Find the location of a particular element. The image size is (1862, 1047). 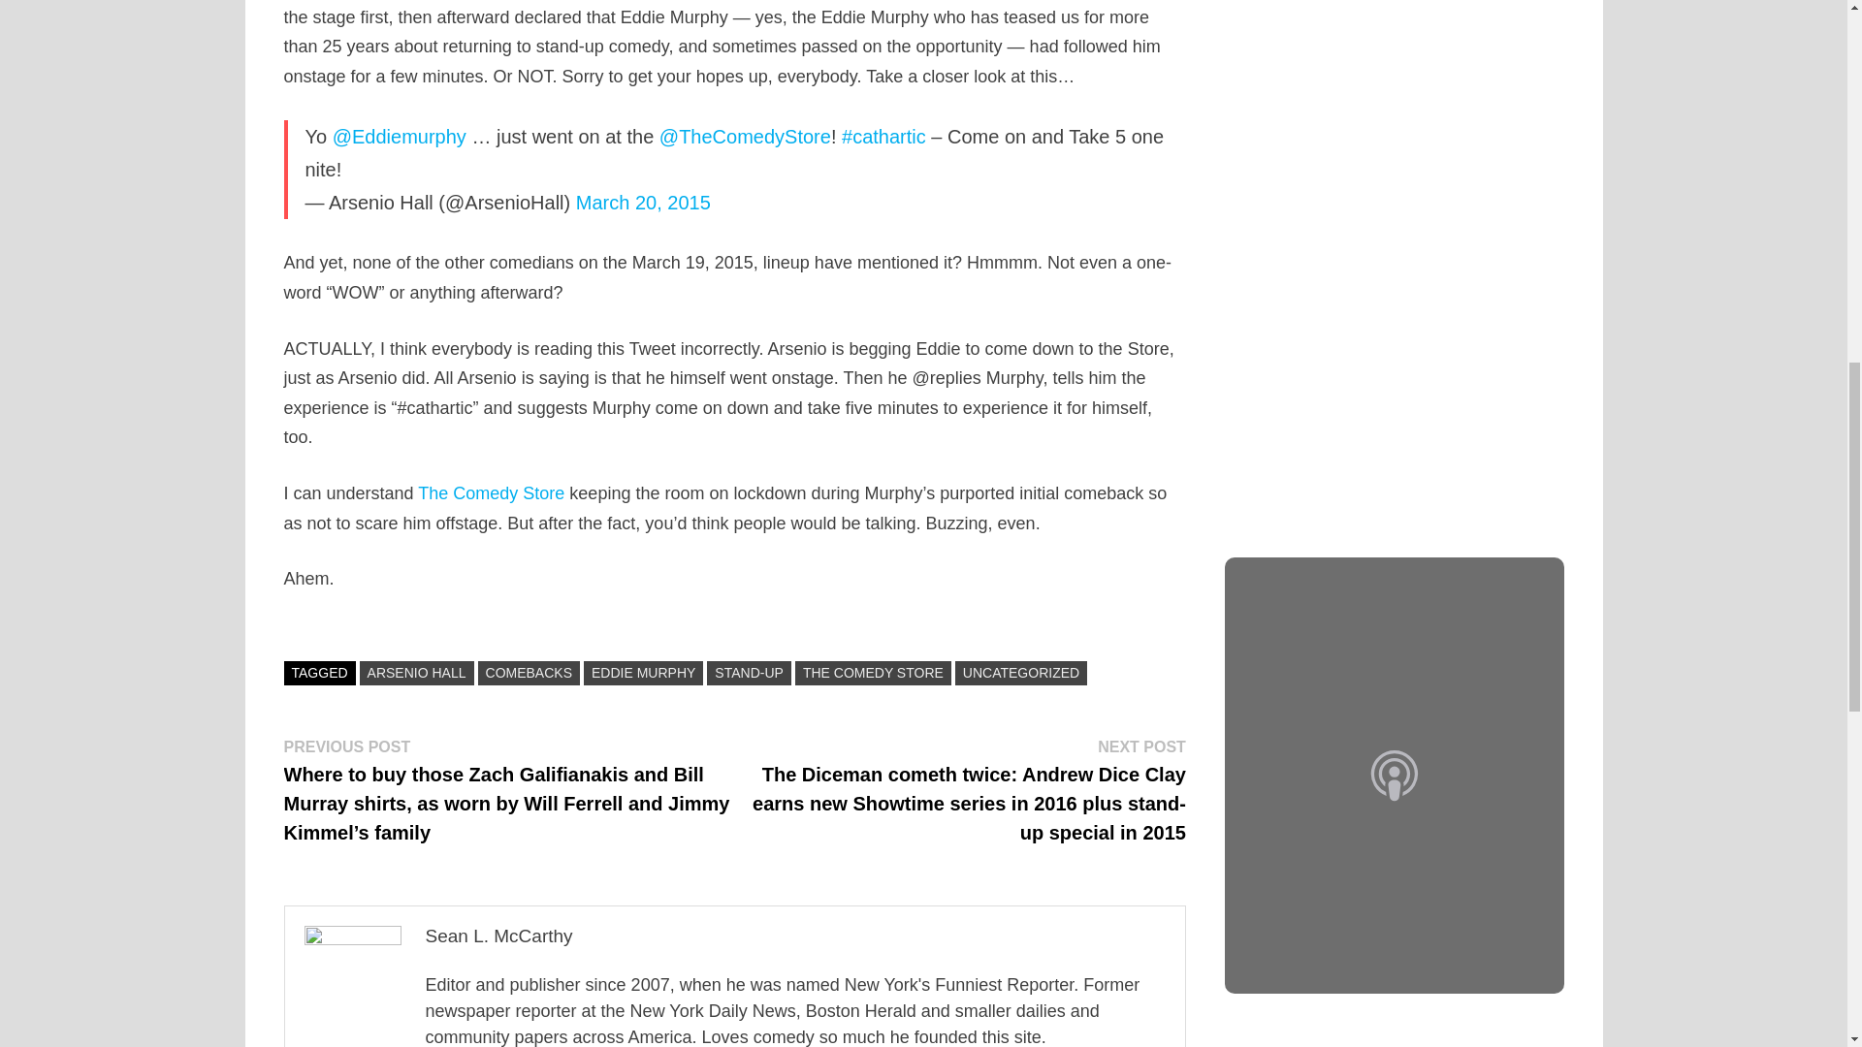

UNCATEGORIZED is located at coordinates (1020, 673).